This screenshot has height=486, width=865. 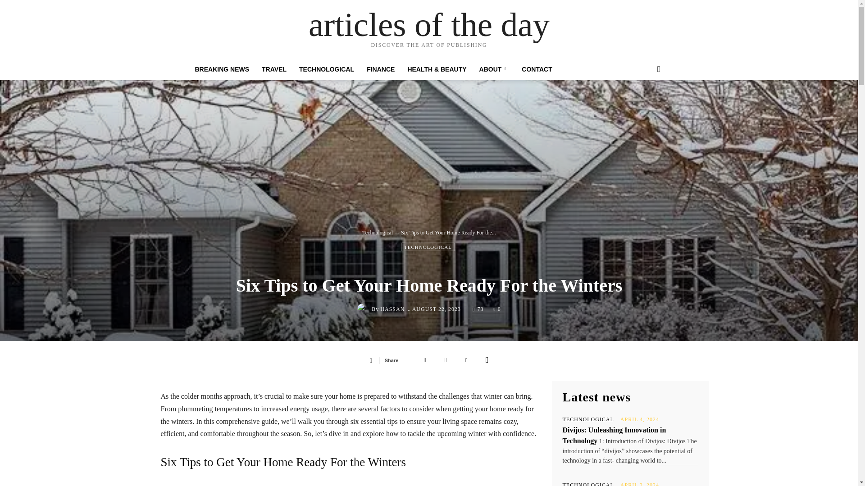 What do you see at coordinates (466, 360) in the screenshot?
I see `Pinterest` at bounding box center [466, 360].